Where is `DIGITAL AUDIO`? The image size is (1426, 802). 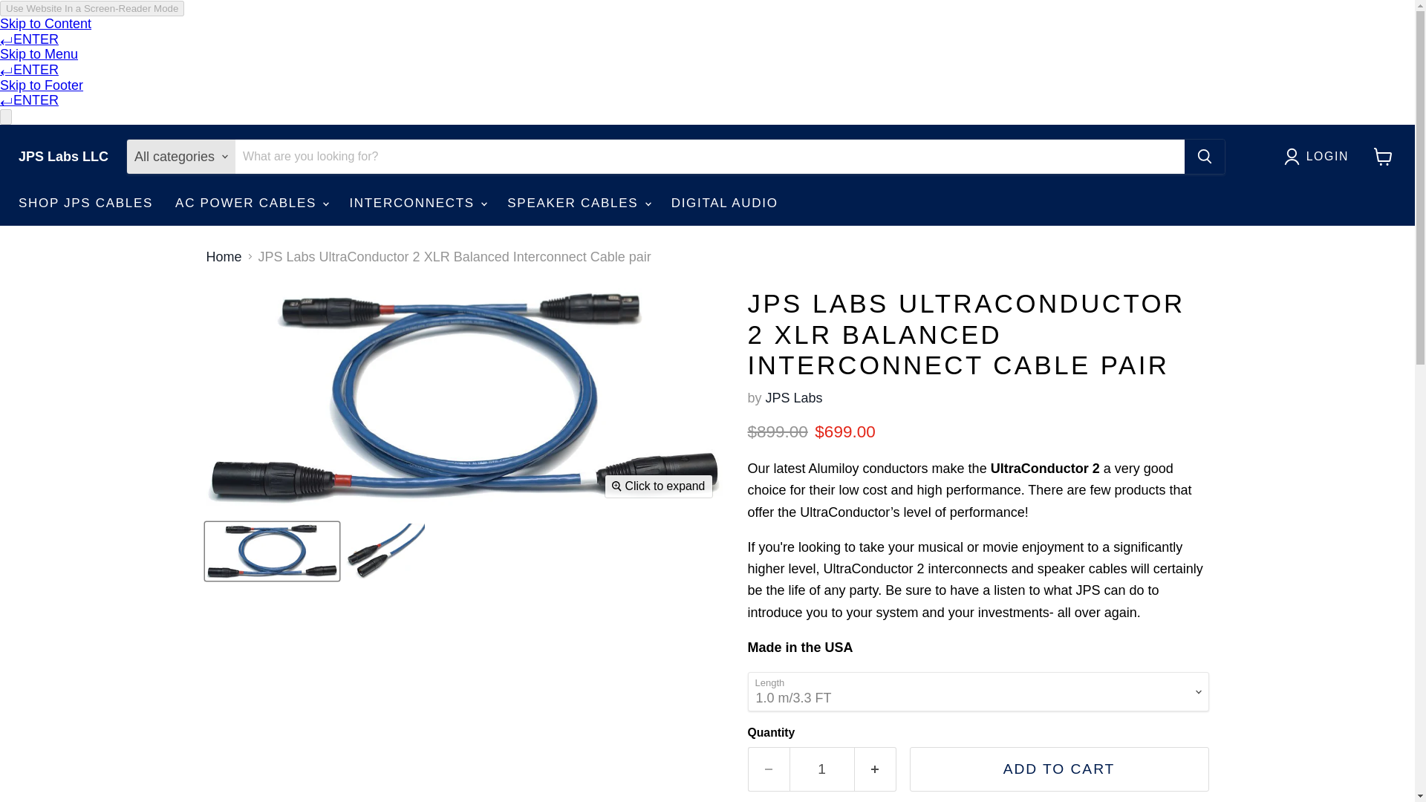
DIGITAL AUDIO is located at coordinates (725, 203).